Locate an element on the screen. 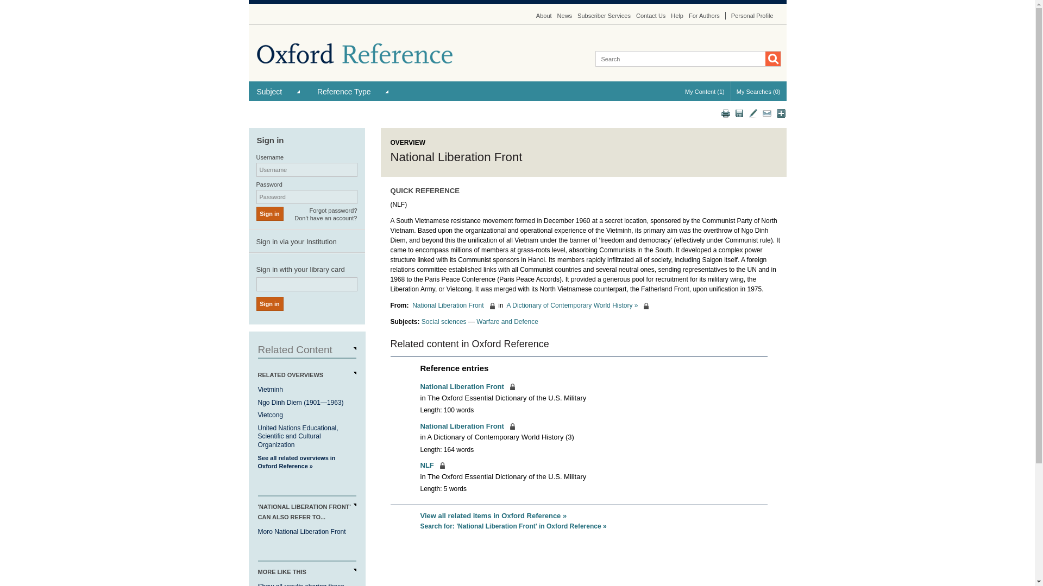  News is located at coordinates (565, 15).